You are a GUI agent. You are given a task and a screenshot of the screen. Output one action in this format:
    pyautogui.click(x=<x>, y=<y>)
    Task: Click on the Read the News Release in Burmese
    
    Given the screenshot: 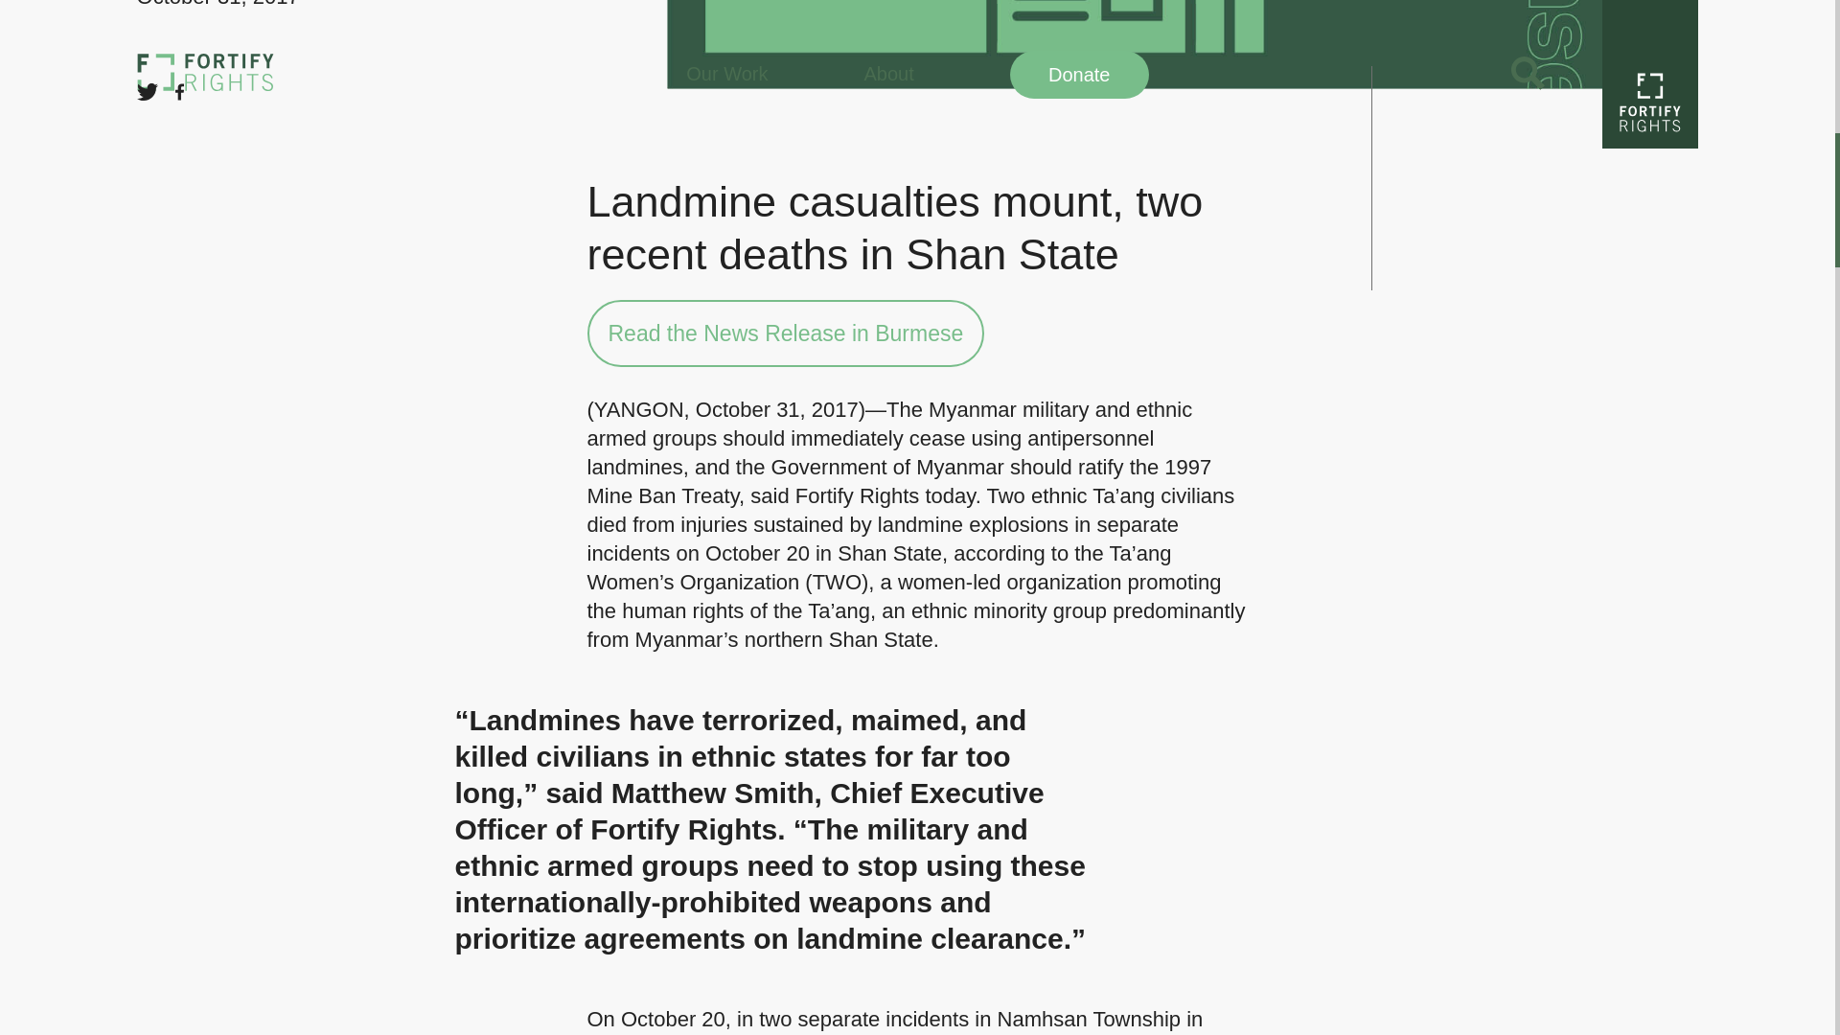 What is the action you would take?
    pyautogui.click(x=786, y=333)
    